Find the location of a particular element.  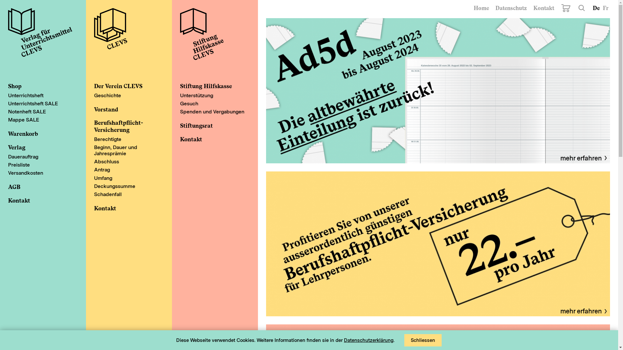

Kontakt is located at coordinates (544, 8).